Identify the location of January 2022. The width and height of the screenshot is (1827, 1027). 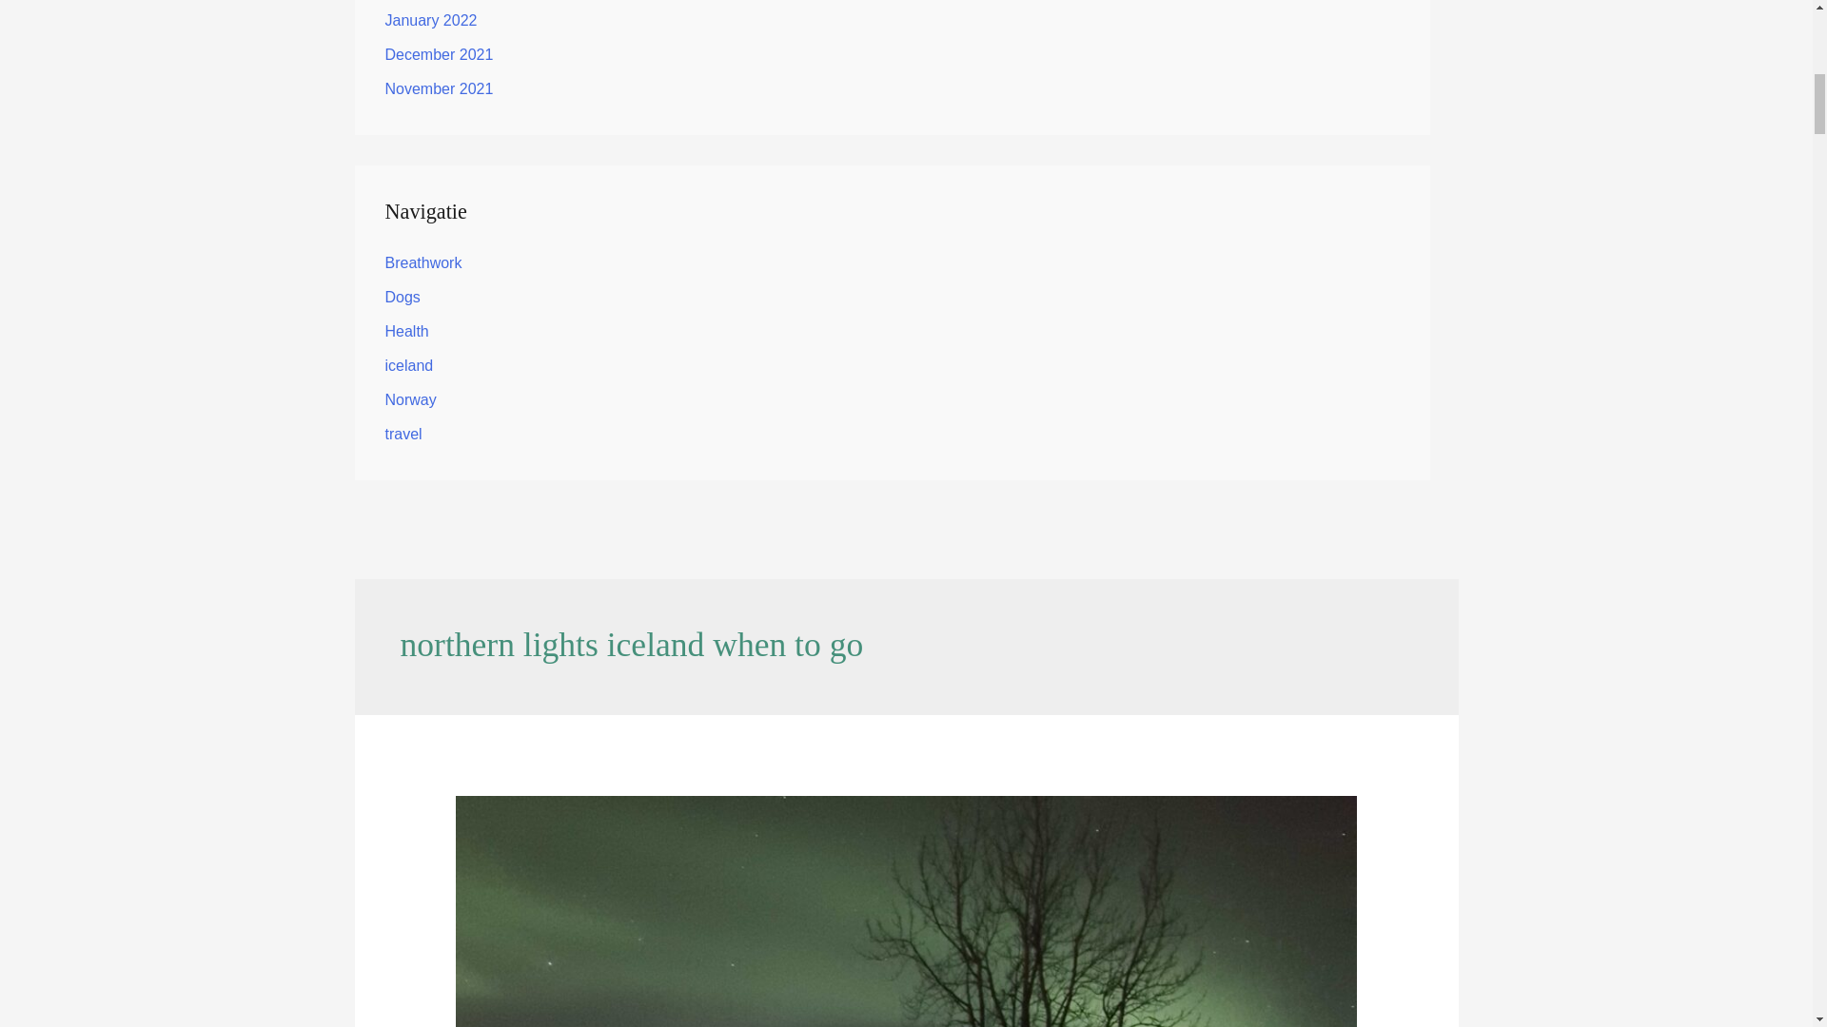
(430, 20).